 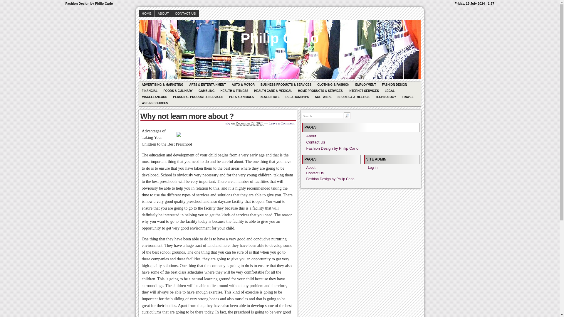 I want to click on Contact Us, so click(x=315, y=142).